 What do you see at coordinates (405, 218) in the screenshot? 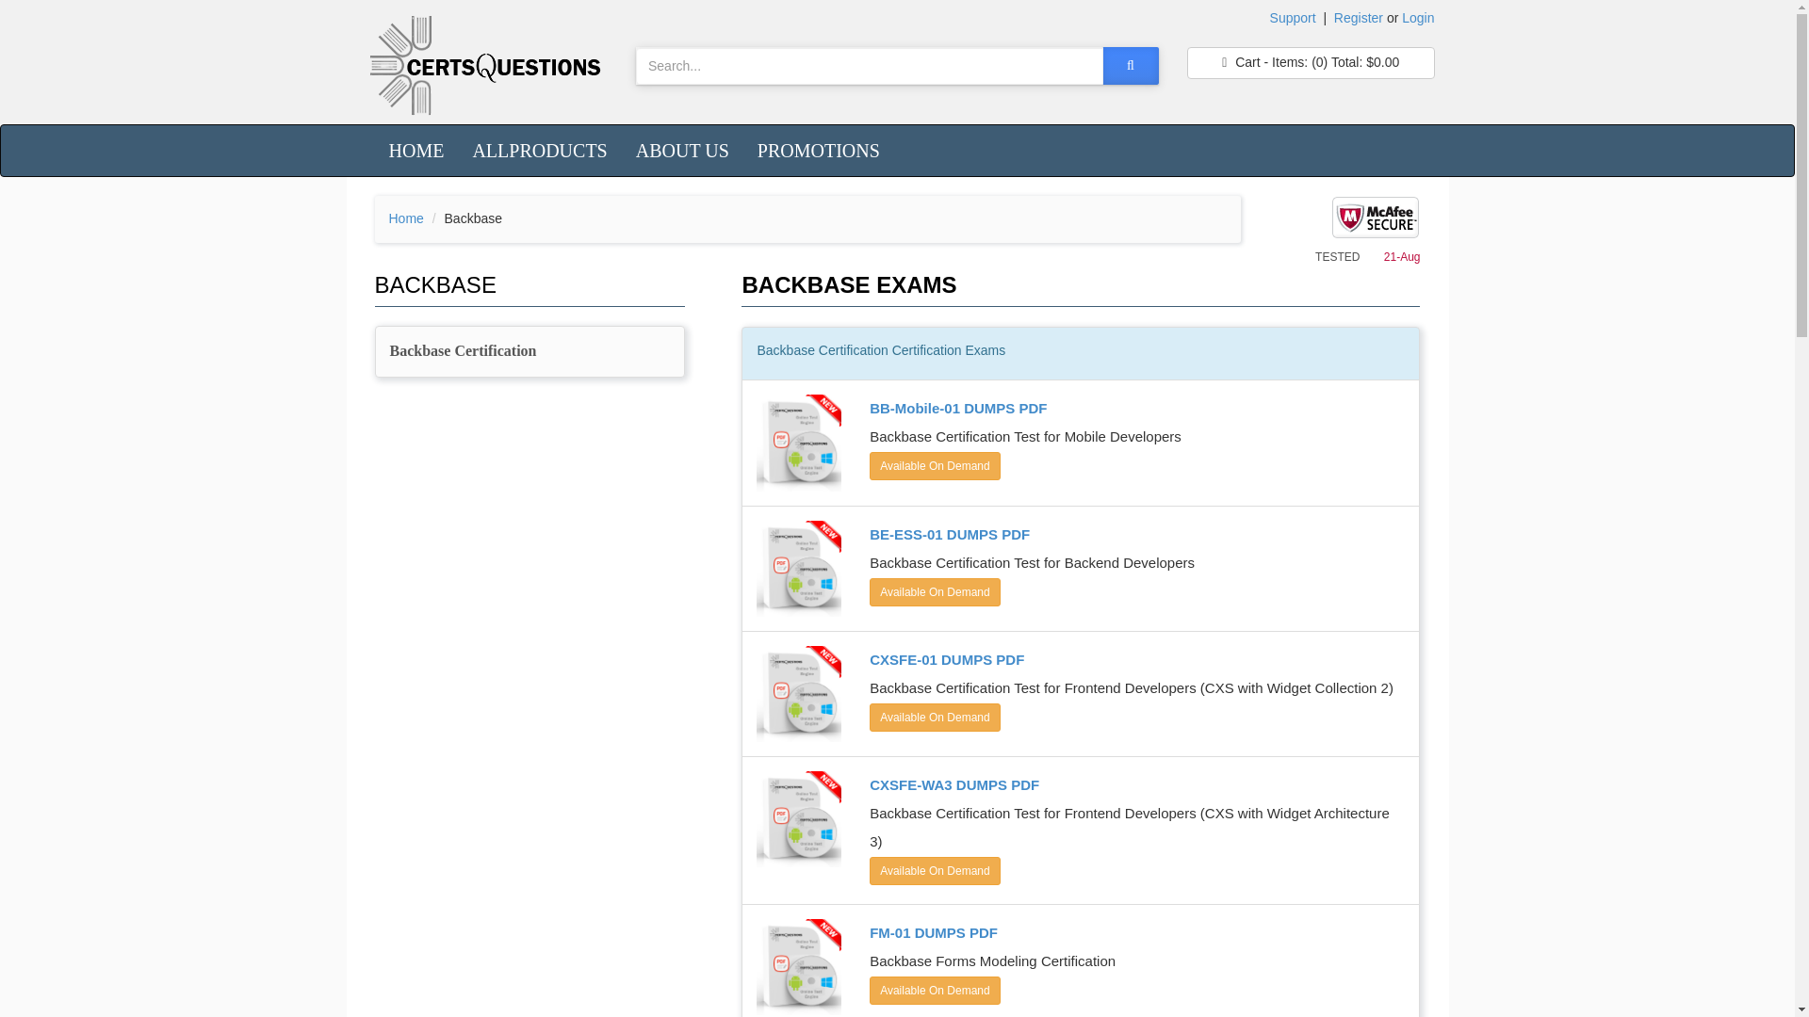
I see `Home` at bounding box center [405, 218].